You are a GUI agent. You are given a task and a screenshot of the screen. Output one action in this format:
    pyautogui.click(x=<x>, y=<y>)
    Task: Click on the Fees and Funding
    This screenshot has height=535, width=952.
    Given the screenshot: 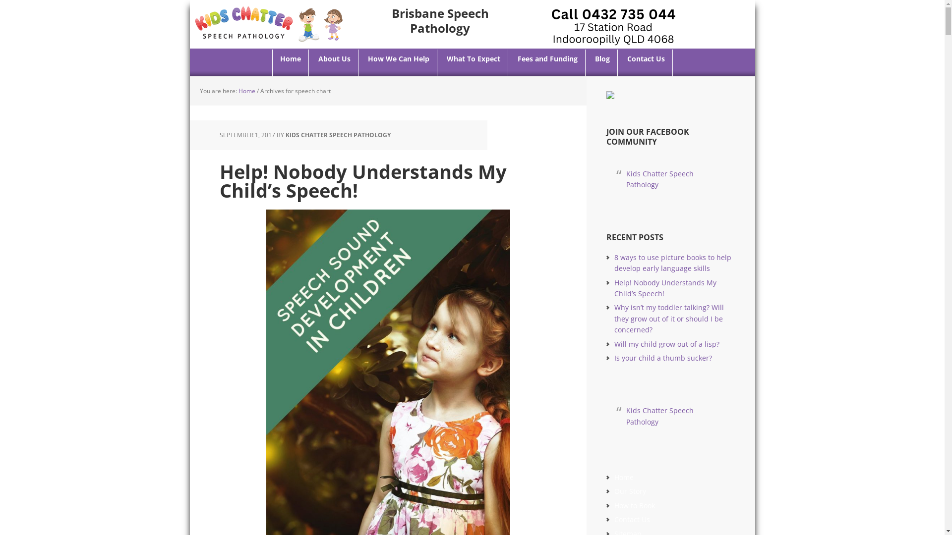 What is the action you would take?
    pyautogui.click(x=547, y=63)
    